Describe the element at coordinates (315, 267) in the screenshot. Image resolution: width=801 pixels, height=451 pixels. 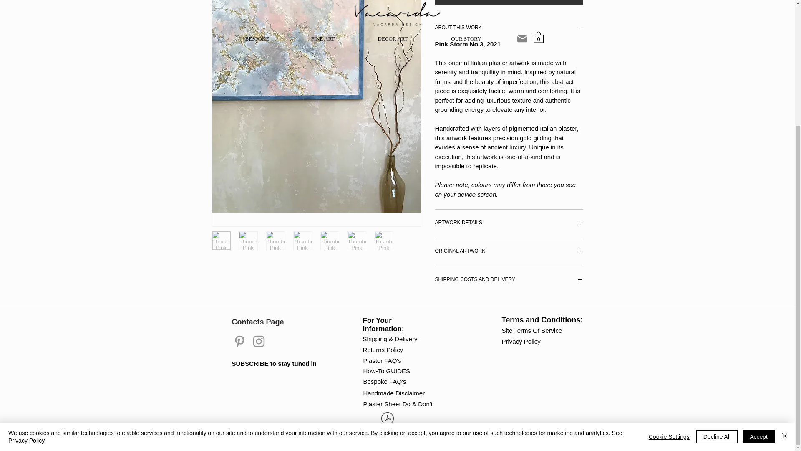
I see `See Privacy Policy` at that location.